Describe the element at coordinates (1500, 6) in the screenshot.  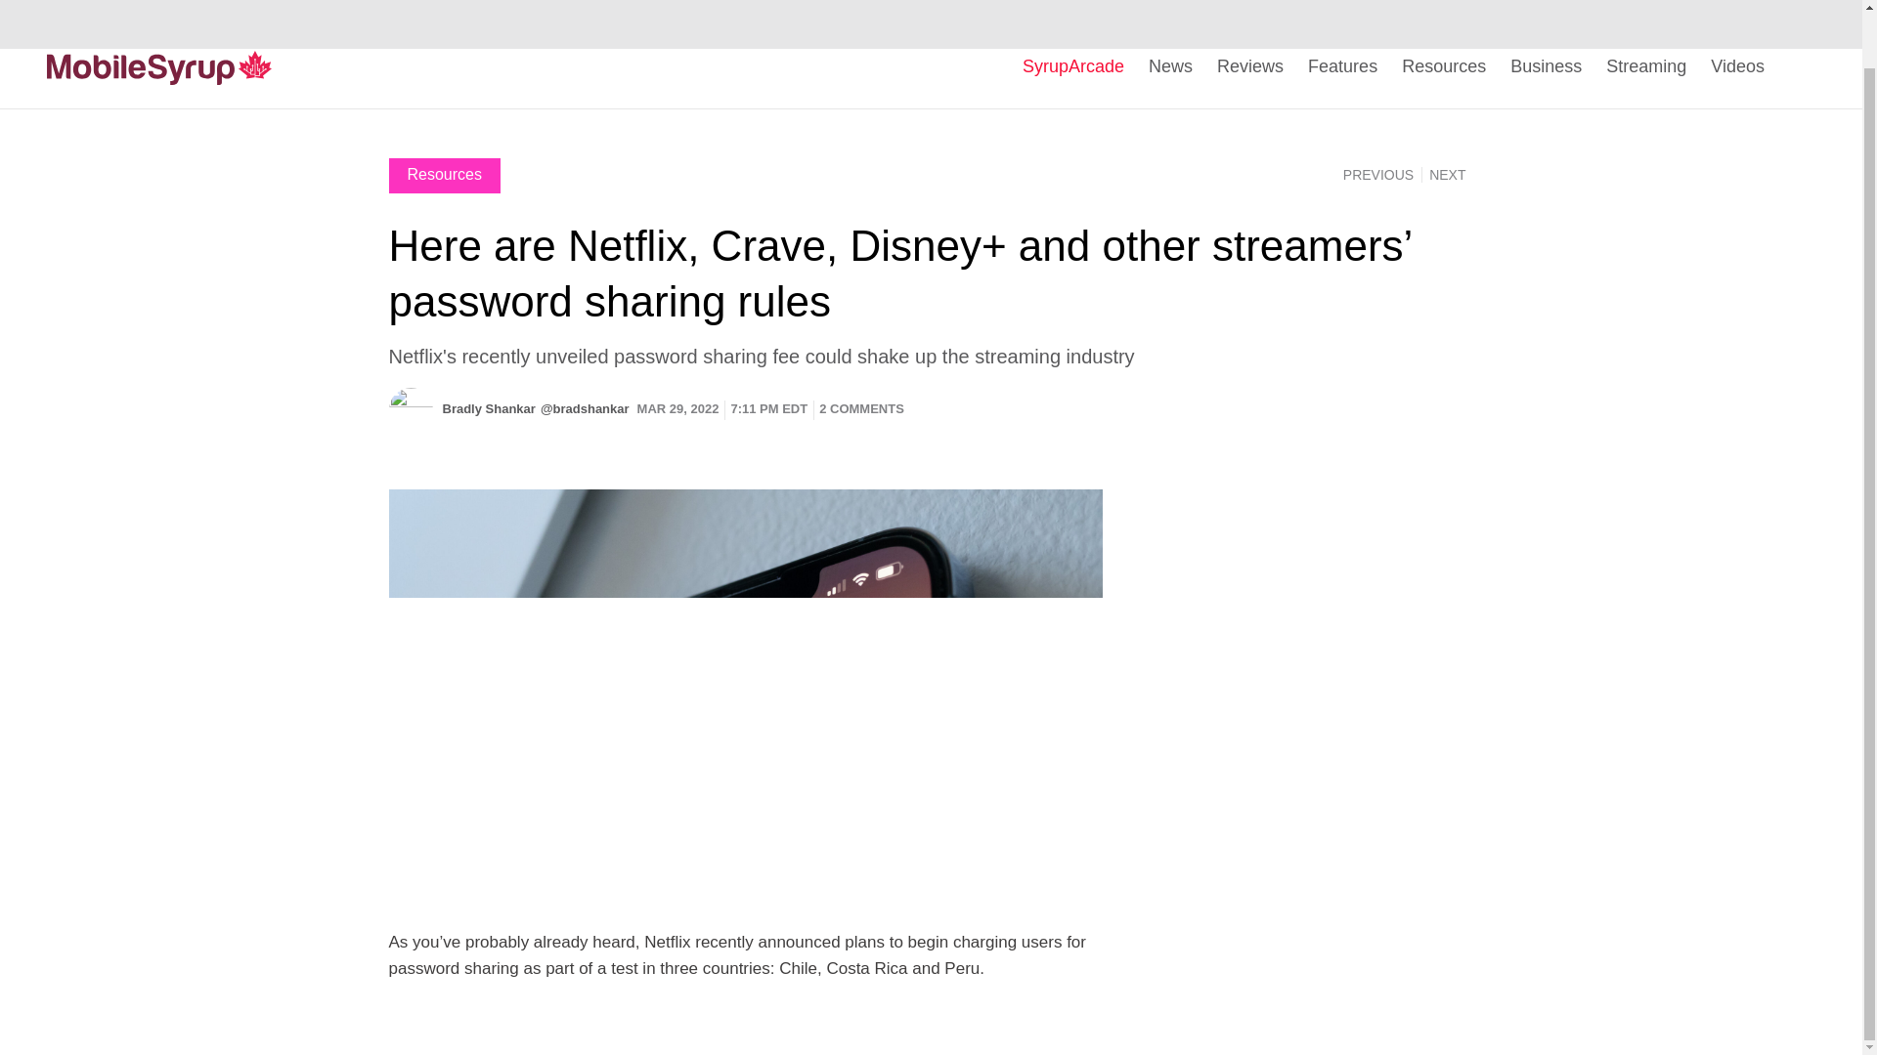
I see `CONTESTS` at that location.